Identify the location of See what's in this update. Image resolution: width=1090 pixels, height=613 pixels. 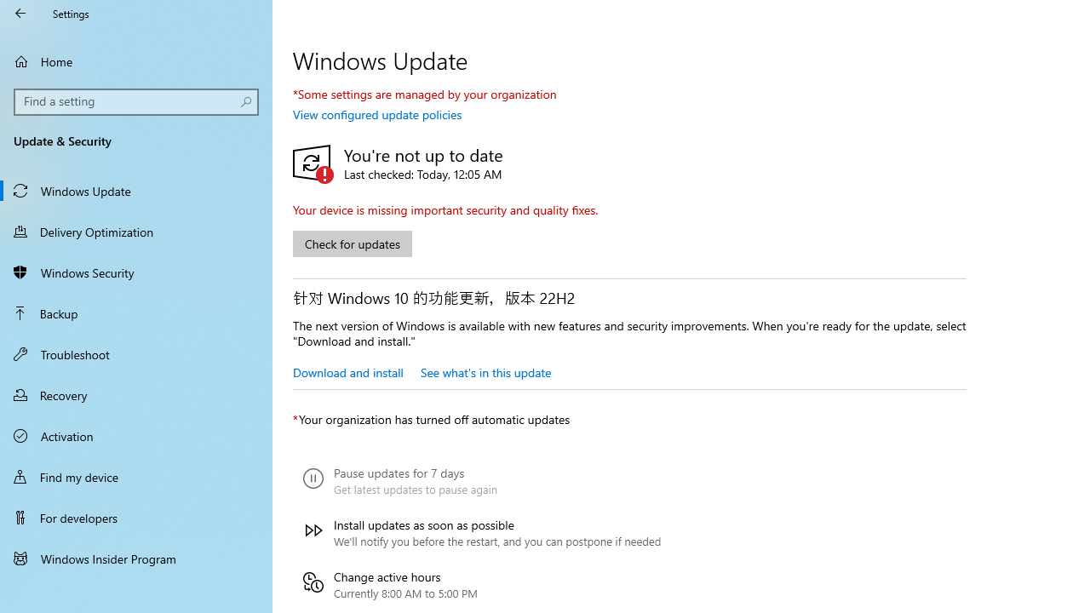
(485, 372).